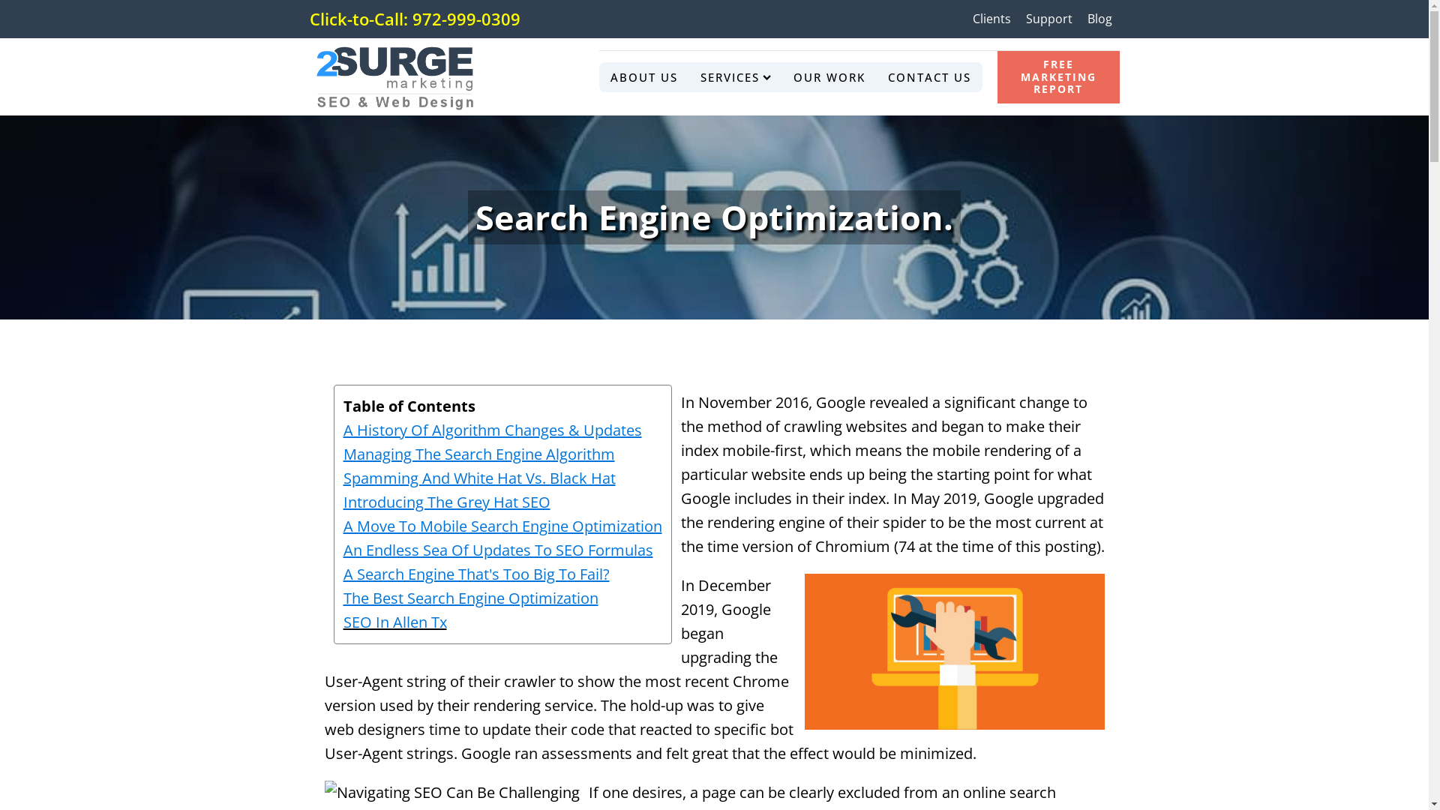  I want to click on An Endless Sea Of Updates To SEO Formulas, so click(502, 550).